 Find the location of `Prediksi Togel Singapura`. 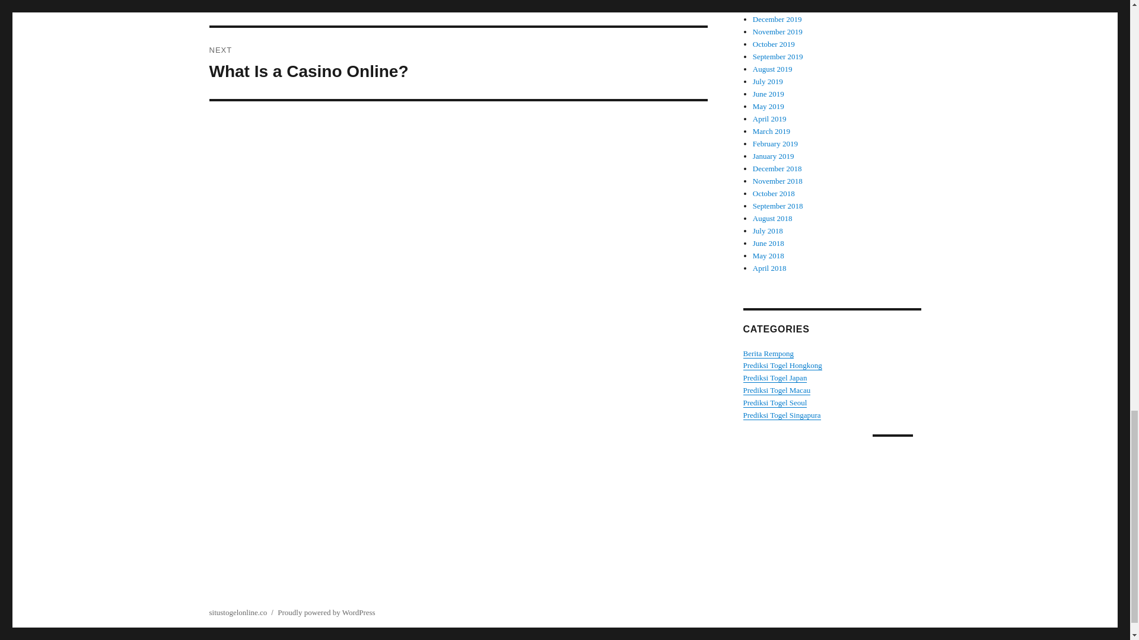

Prediksi Togel Singapura is located at coordinates (776, 390).